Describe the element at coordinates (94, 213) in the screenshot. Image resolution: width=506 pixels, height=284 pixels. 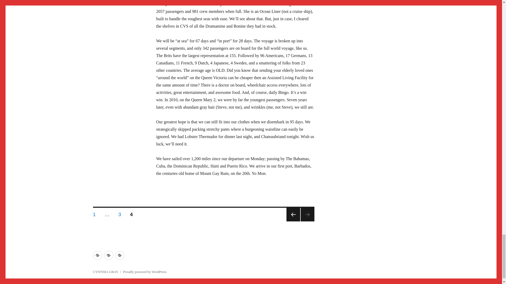
I see `PREVIOUS PAGE` at that location.